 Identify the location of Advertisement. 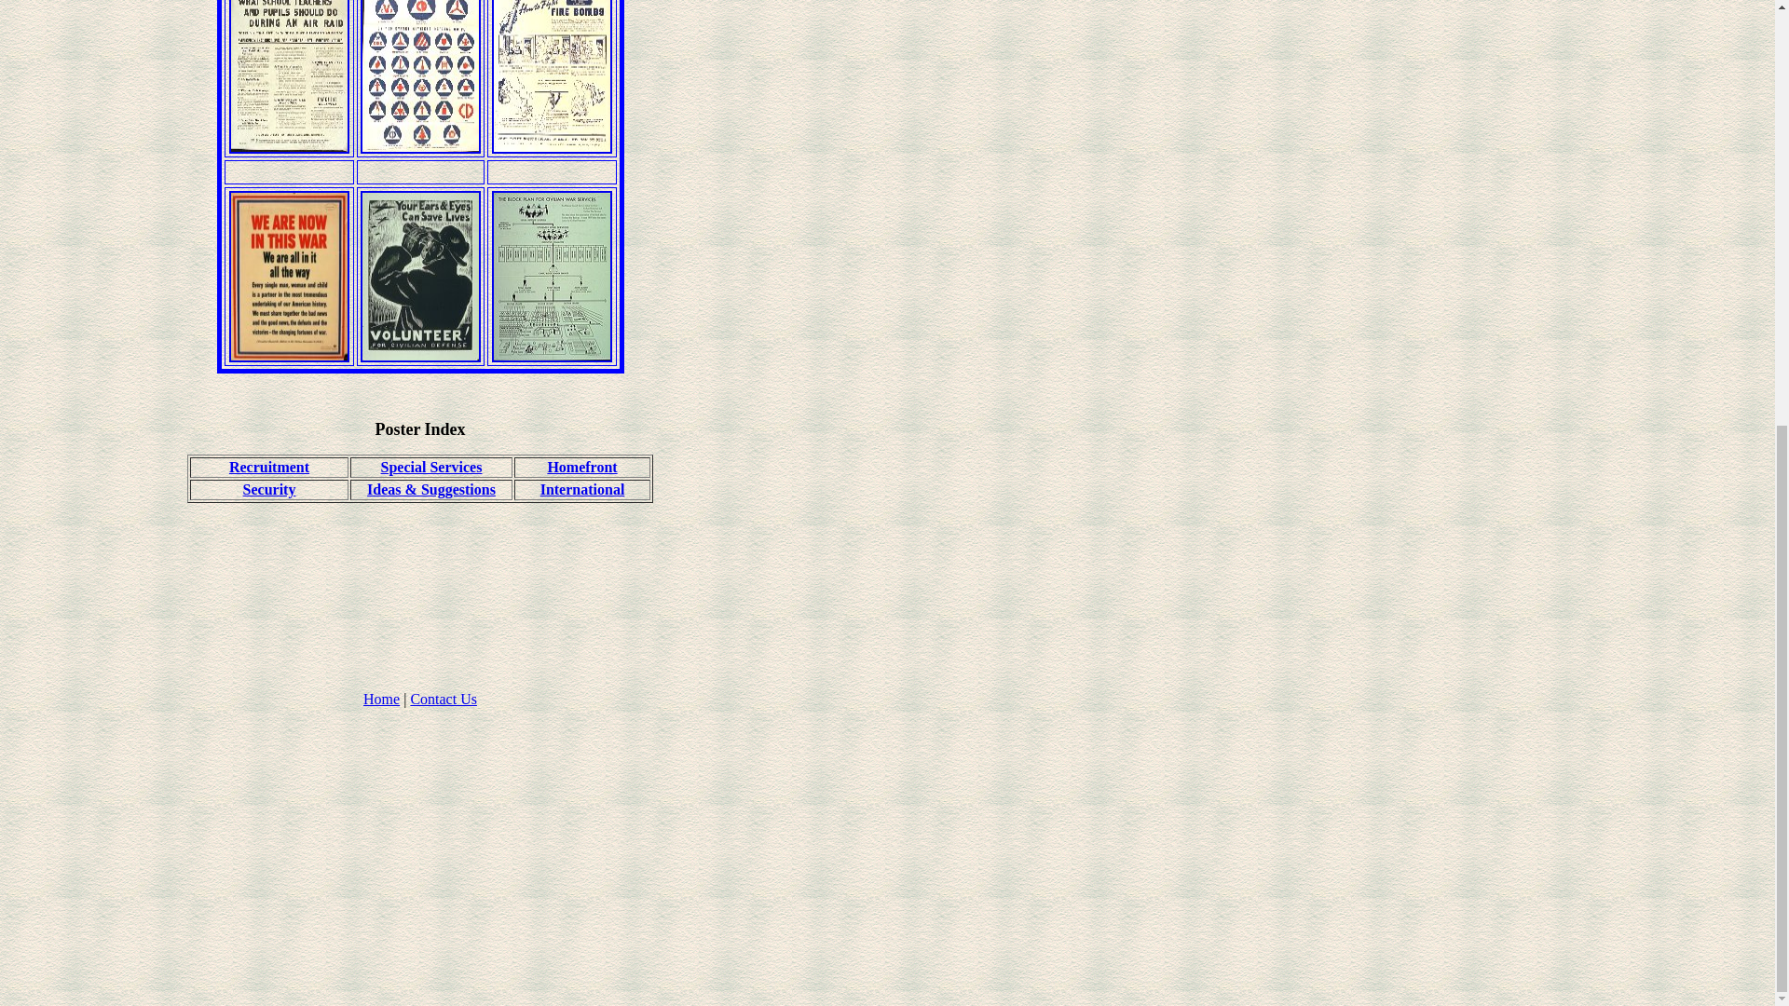
(419, 648).